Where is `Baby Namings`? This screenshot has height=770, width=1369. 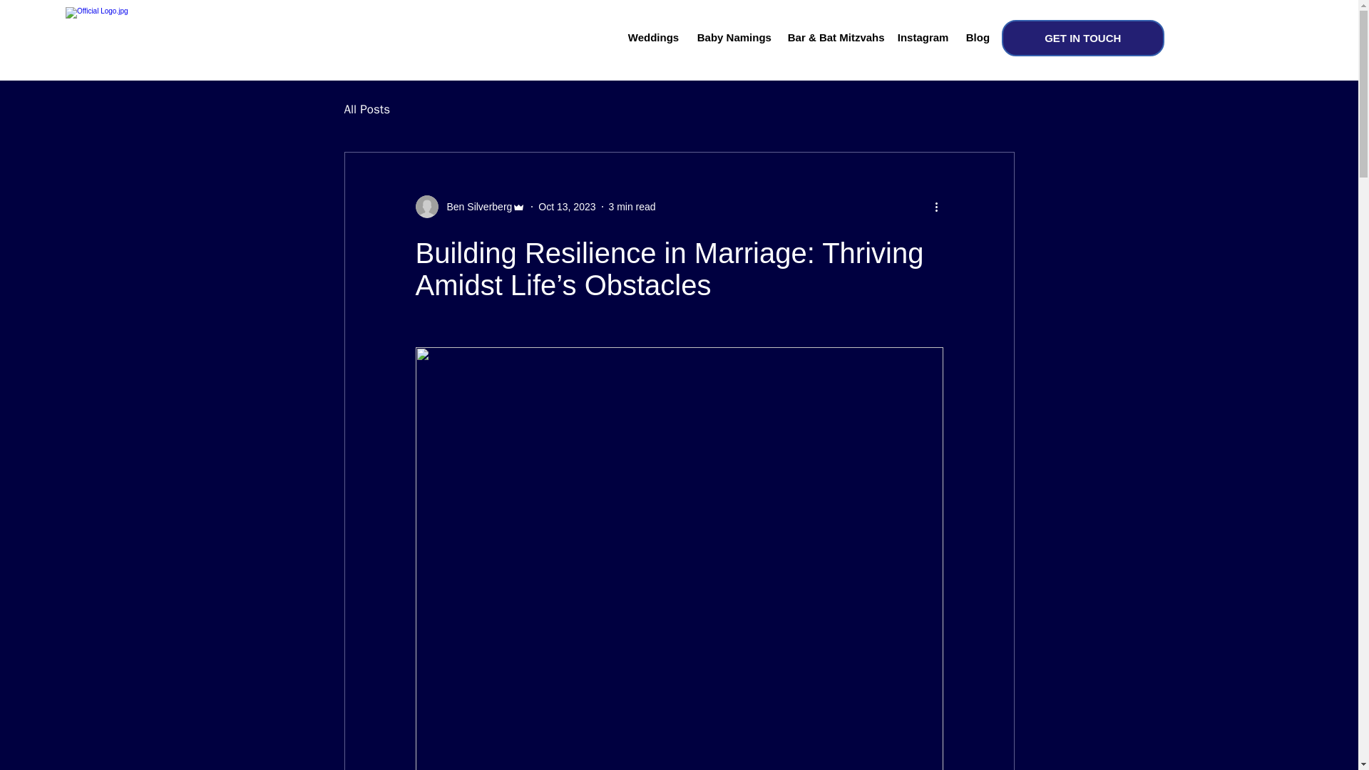
Baby Namings is located at coordinates (732, 38).